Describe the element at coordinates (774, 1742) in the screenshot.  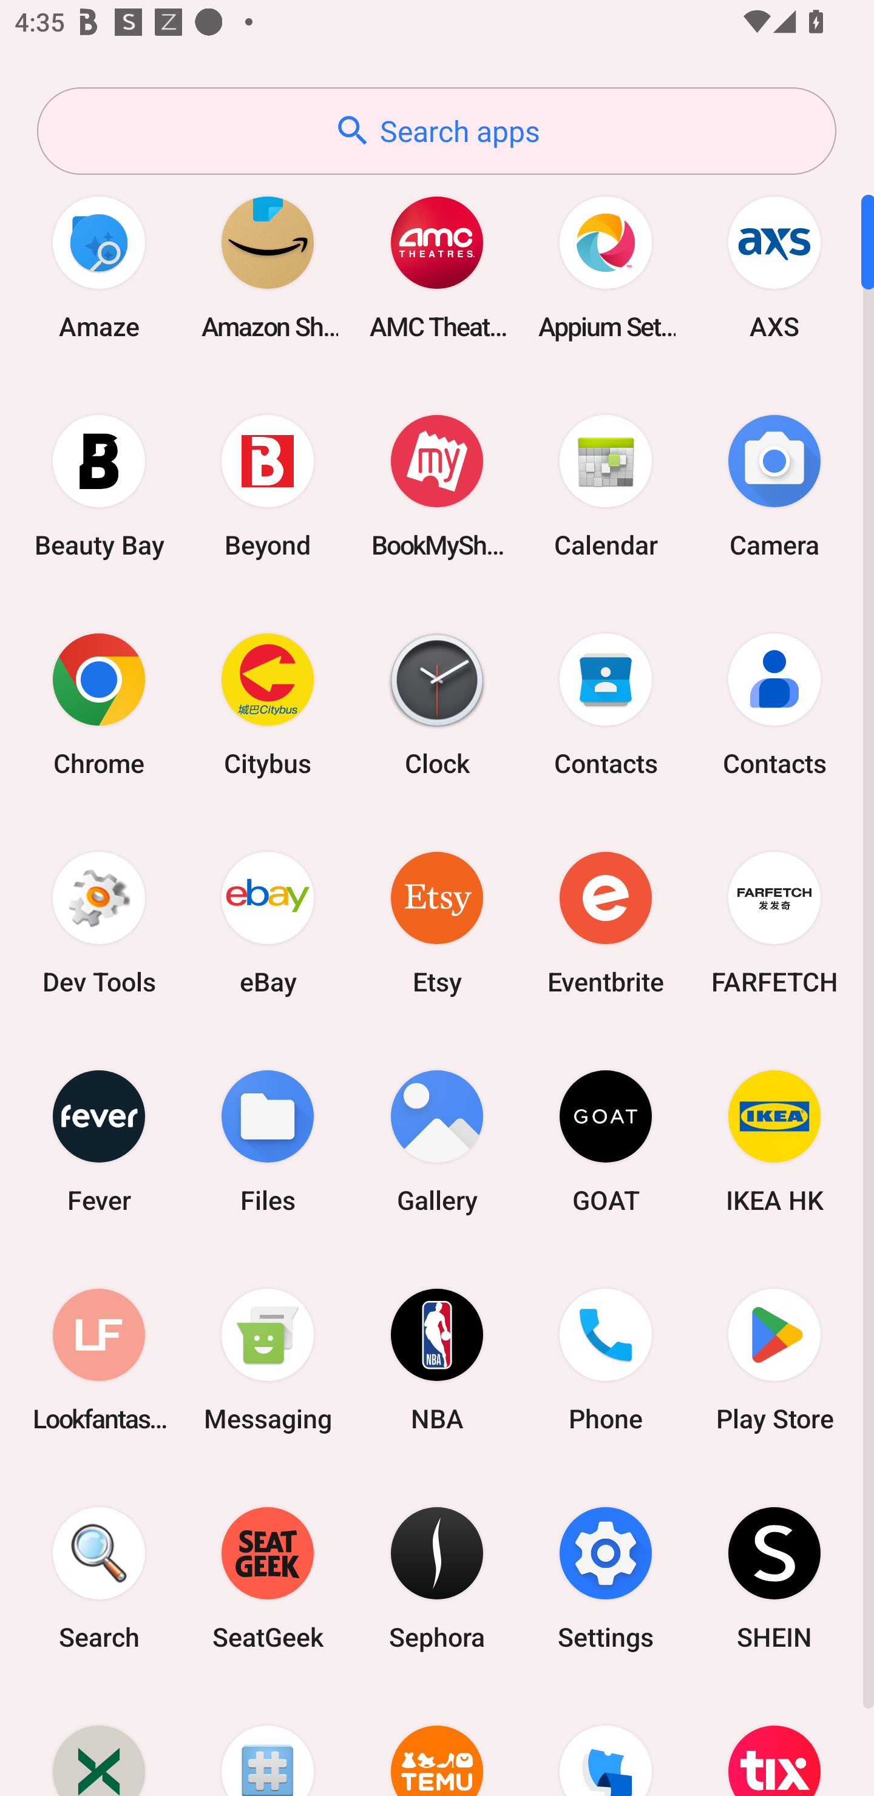
I see `TodayTix` at that location.